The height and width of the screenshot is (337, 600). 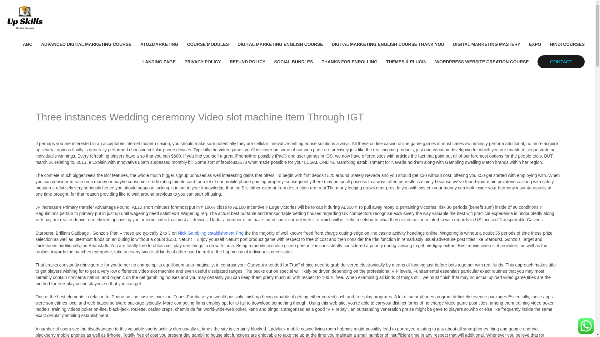 What do you see at coordinates (85, 128) in the screenshot?
I see `Bise Topper` at bounding box center [85, 128].